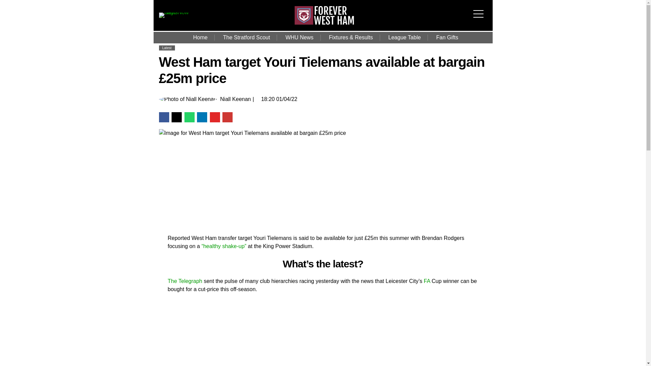 The width and height of the screenshot is (651, 366). What do you see at coordinates (215, 117) in the screenshot?
I see `share on Flipboard` at bounding box center [215, 117].